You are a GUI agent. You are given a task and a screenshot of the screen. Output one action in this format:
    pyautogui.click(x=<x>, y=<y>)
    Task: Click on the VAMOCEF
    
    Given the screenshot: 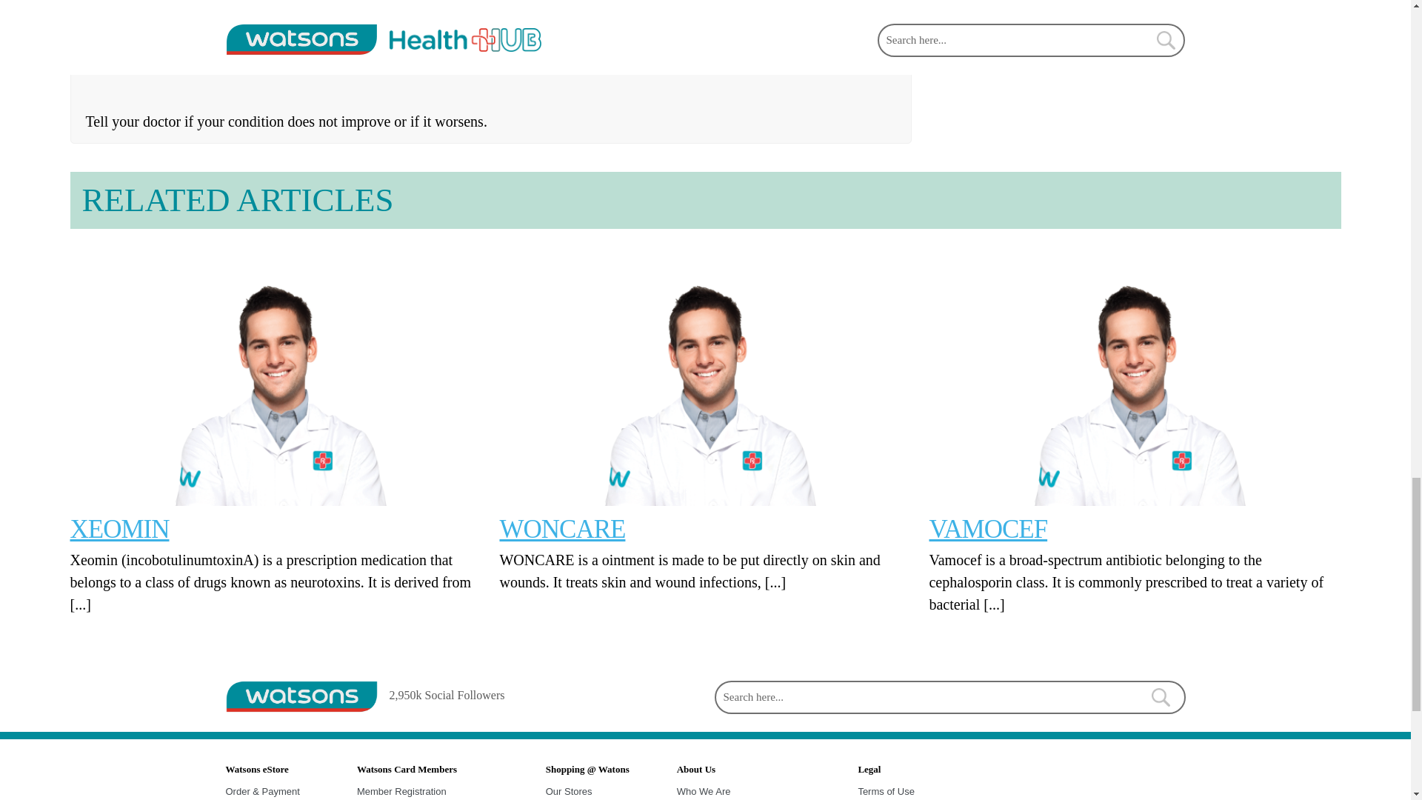 What is the action you would take?
    pyautogui.click(x=987, y=529)
    